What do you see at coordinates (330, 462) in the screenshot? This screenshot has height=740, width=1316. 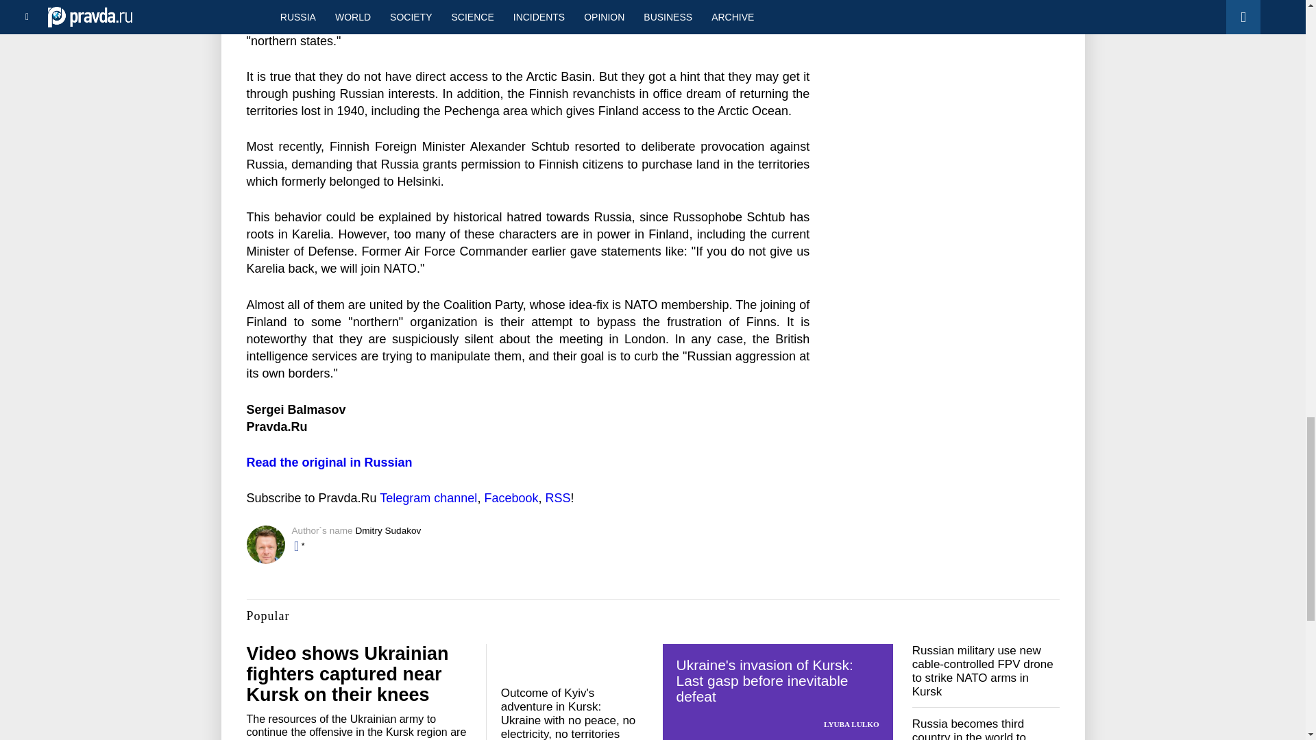 I see `Read the original in Russian` at bounding box center [330, 462].